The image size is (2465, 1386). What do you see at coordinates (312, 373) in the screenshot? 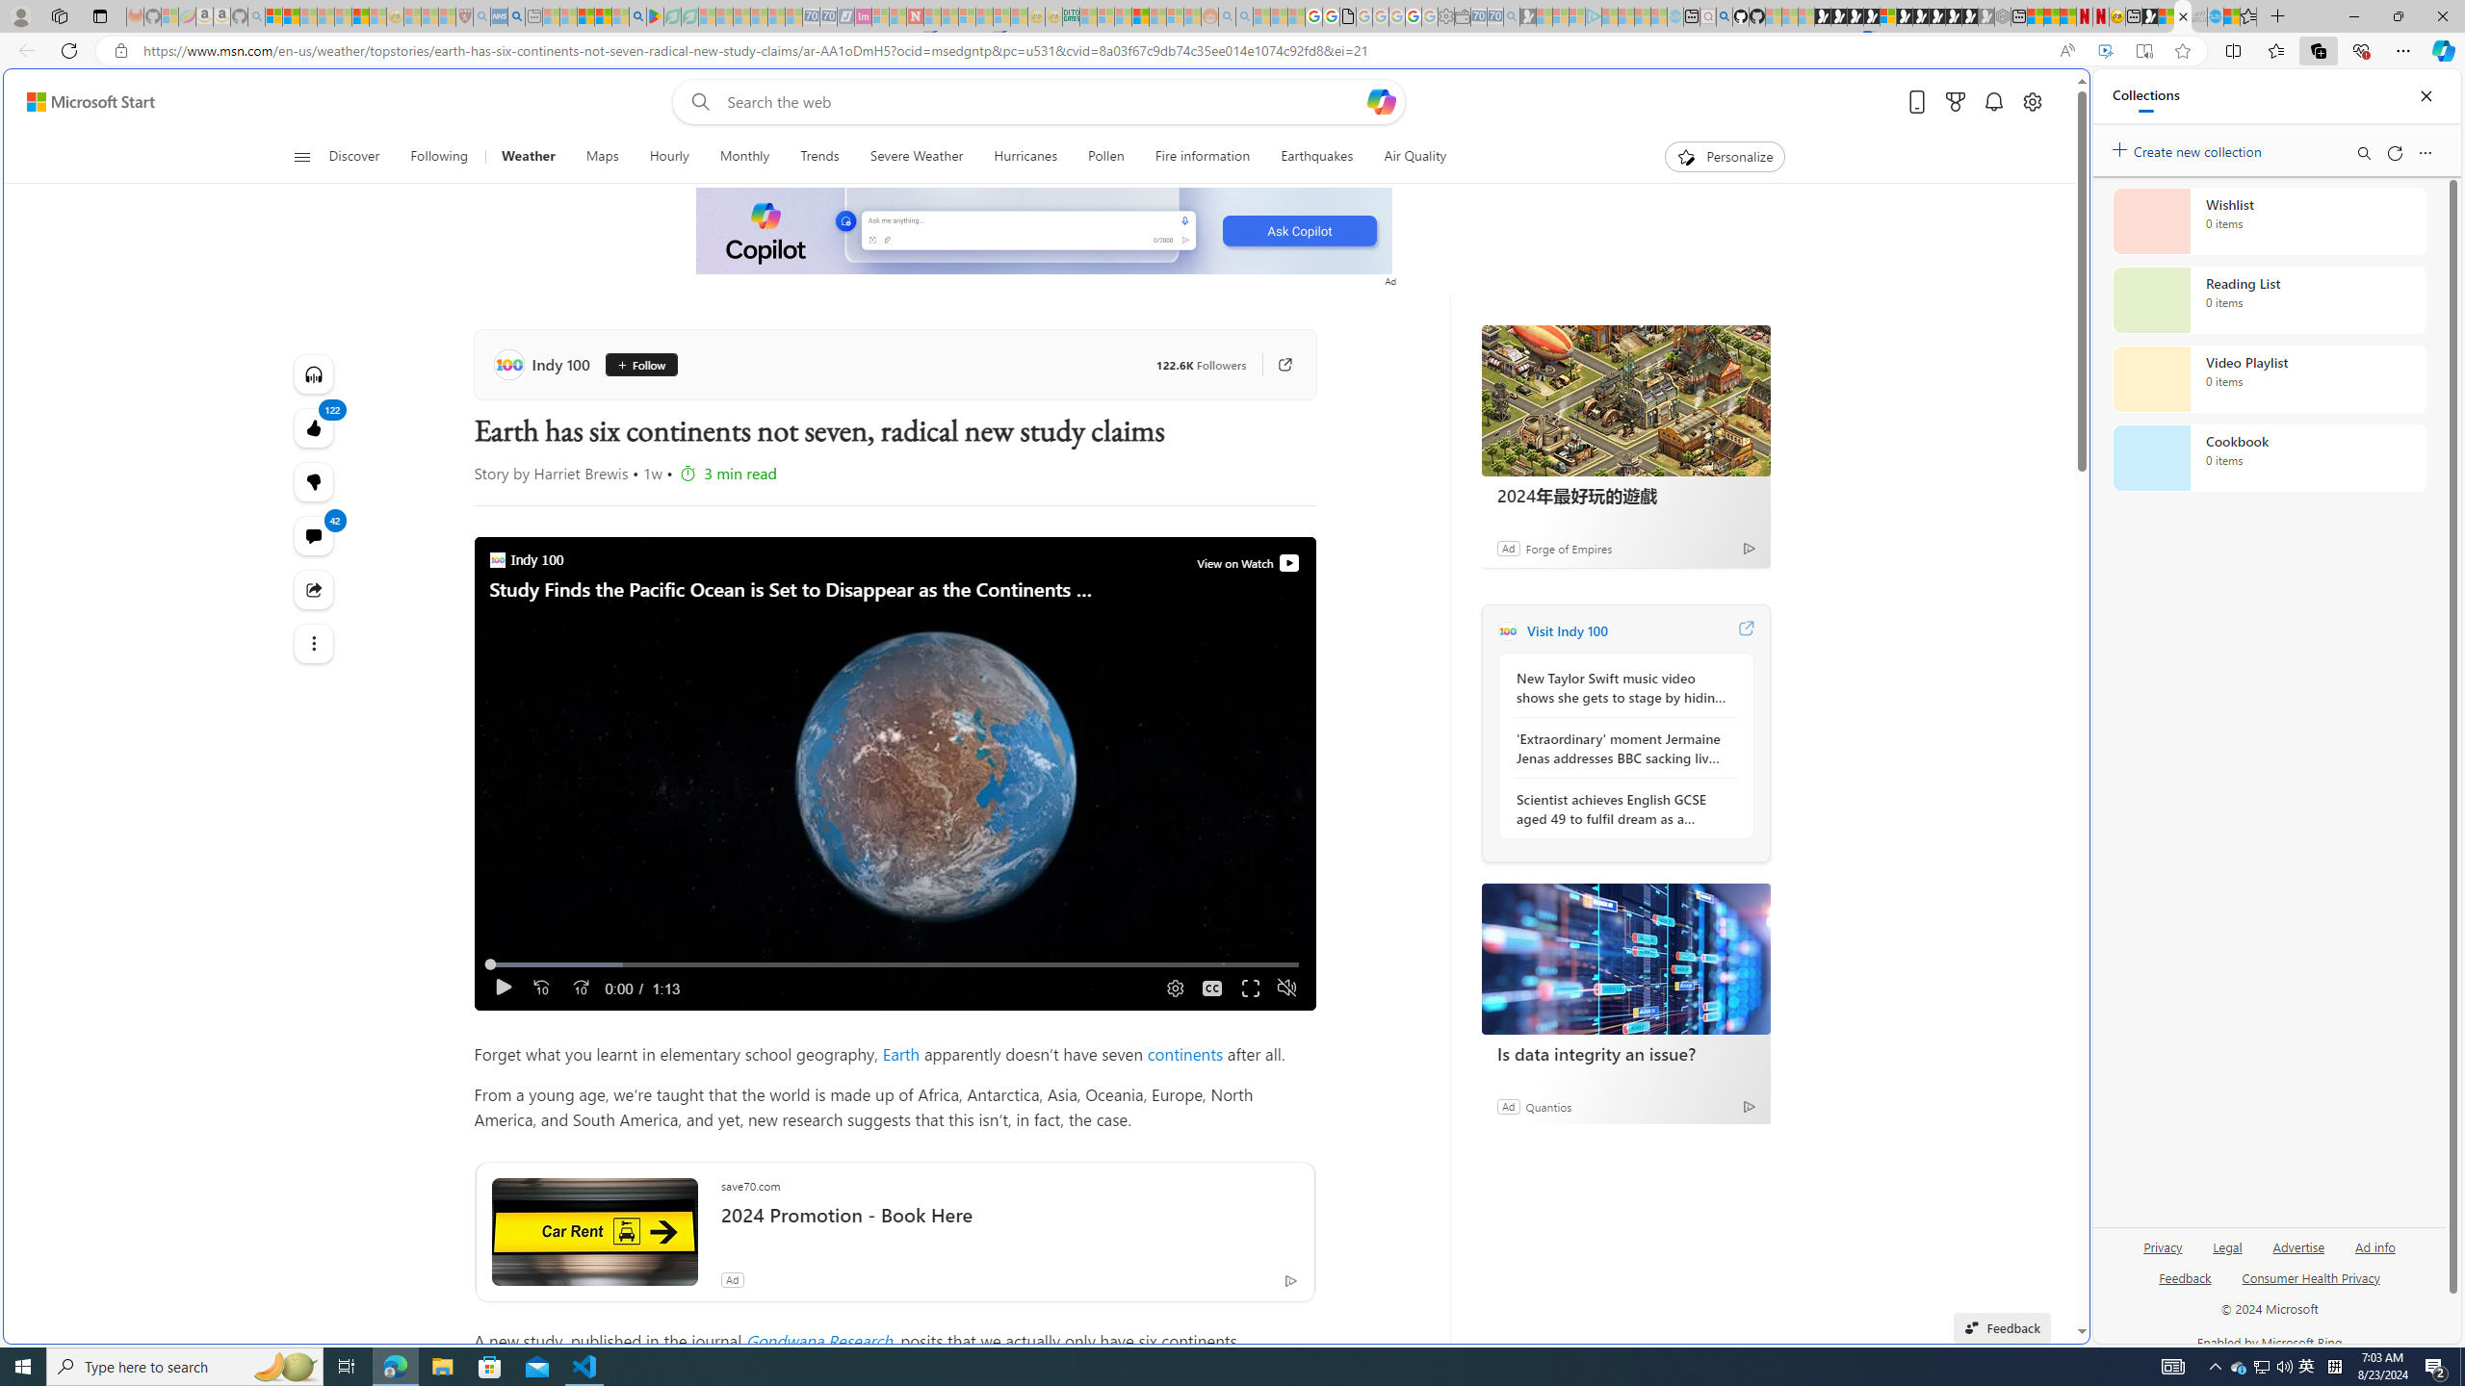
I see `Listen to this article` at bounding box center [312, 373].